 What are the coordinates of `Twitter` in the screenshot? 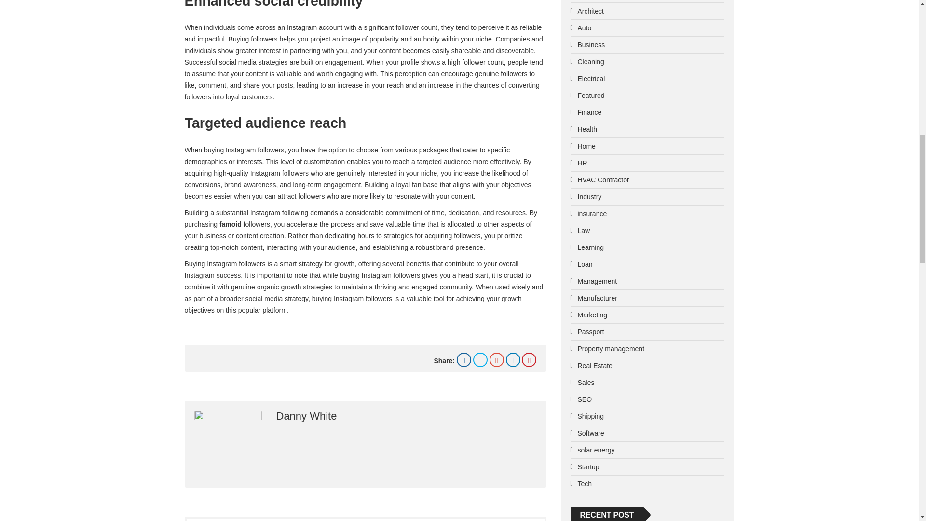 It's located at (480, 360).